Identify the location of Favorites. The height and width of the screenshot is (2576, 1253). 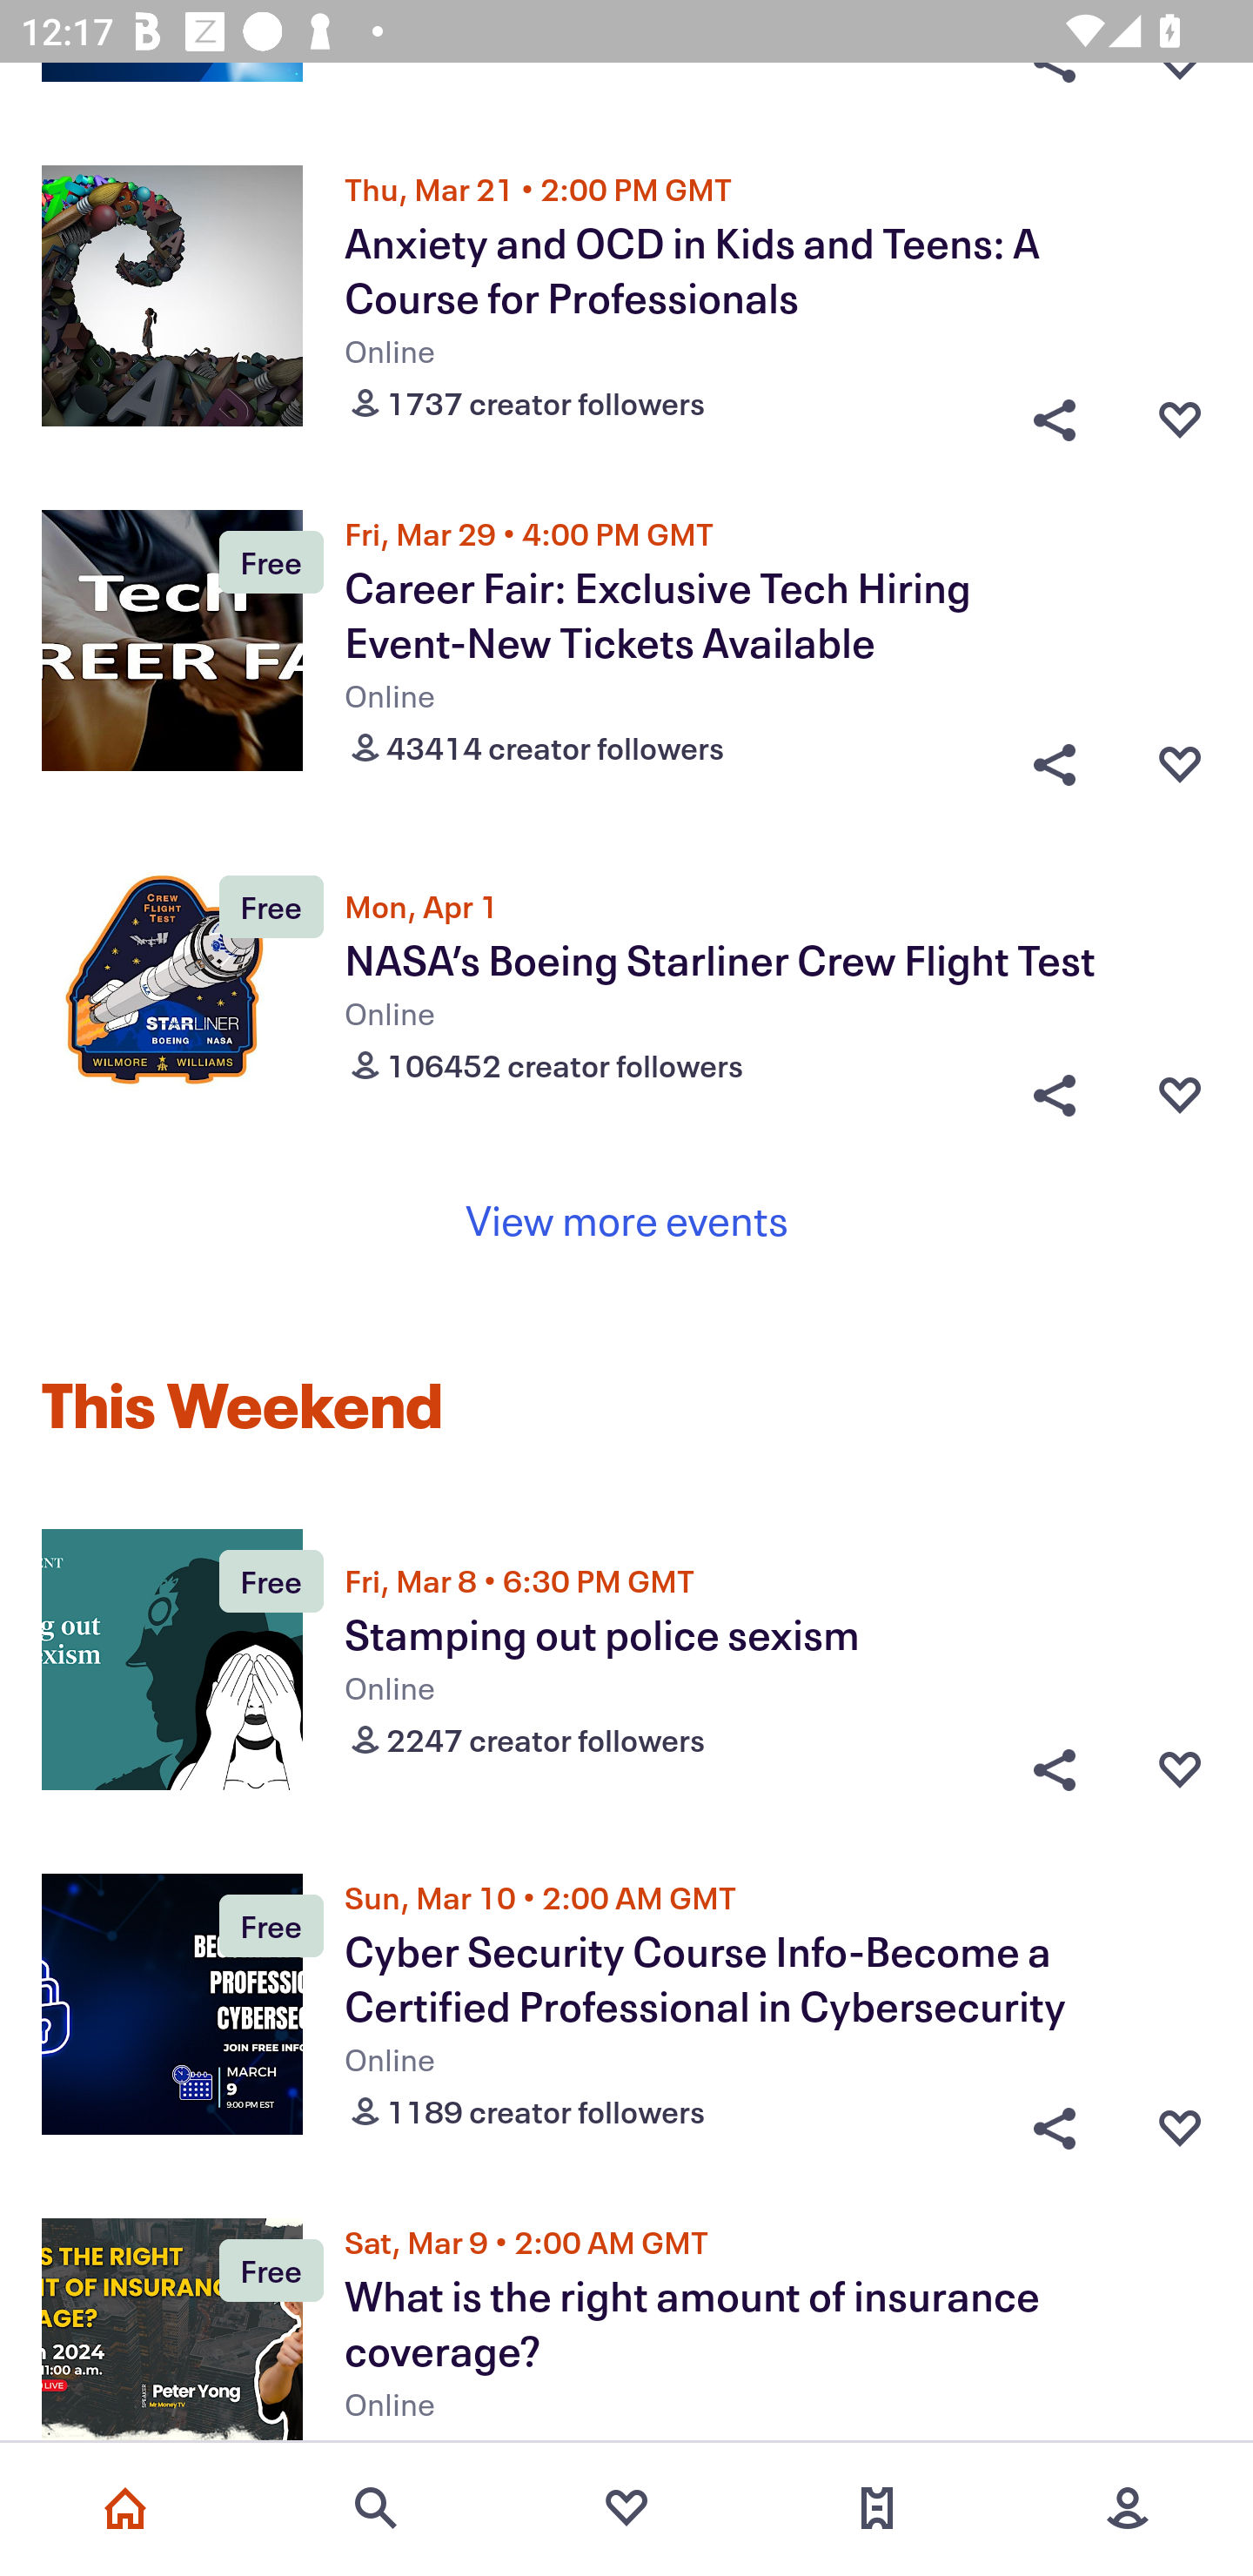
(626, 2508).